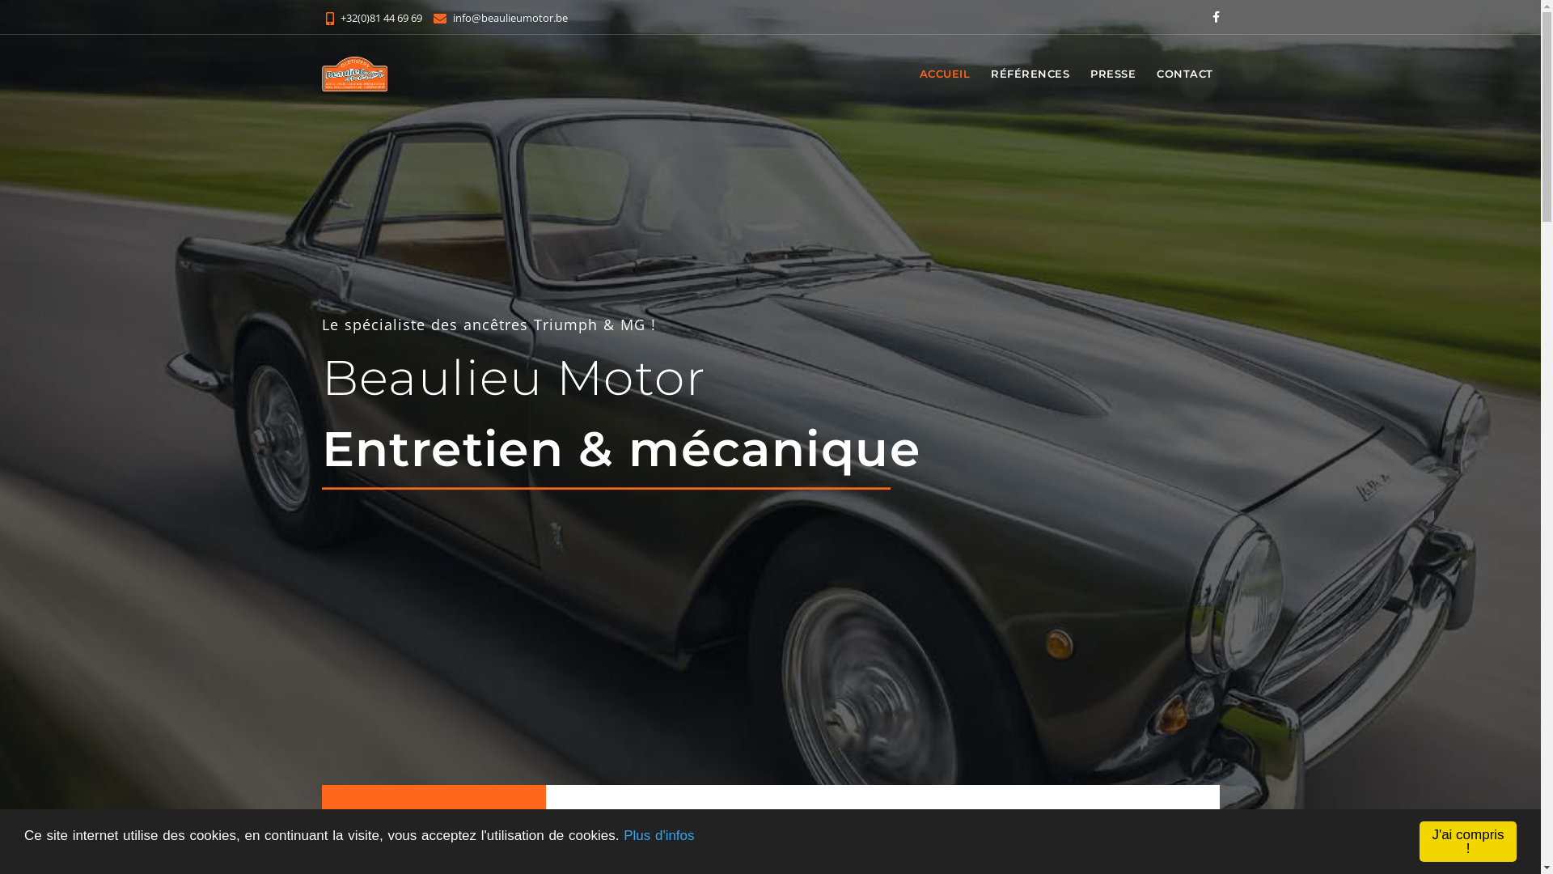 This screenshot has height=874, width=1553. Describe the element at coordinates (1185, 74) in the screenshot. I see `CONTACT` at that location.